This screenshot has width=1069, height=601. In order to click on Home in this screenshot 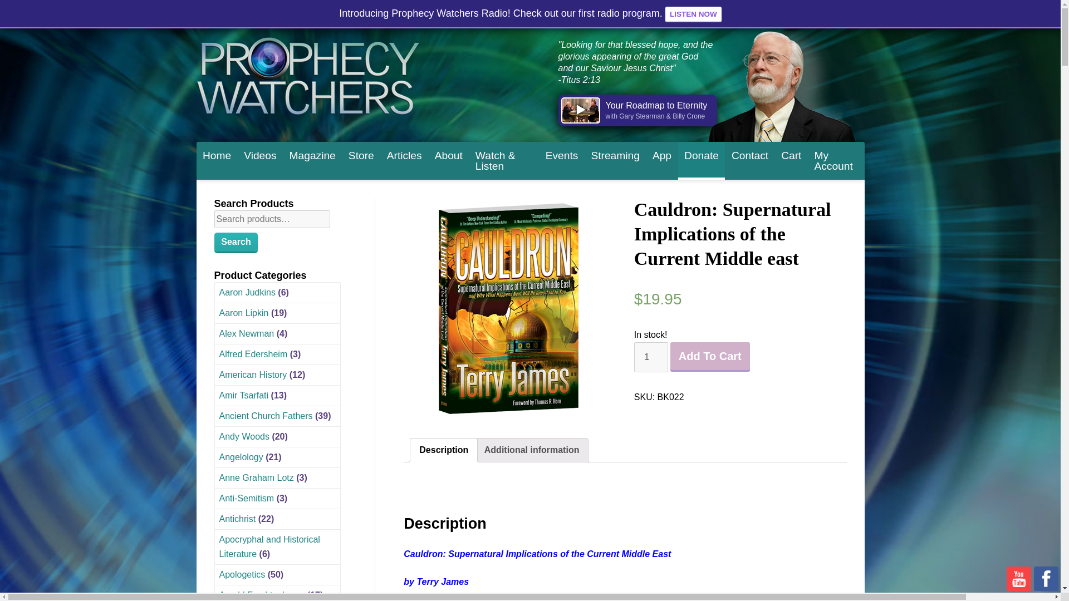, I will do `click(216, 155)`.